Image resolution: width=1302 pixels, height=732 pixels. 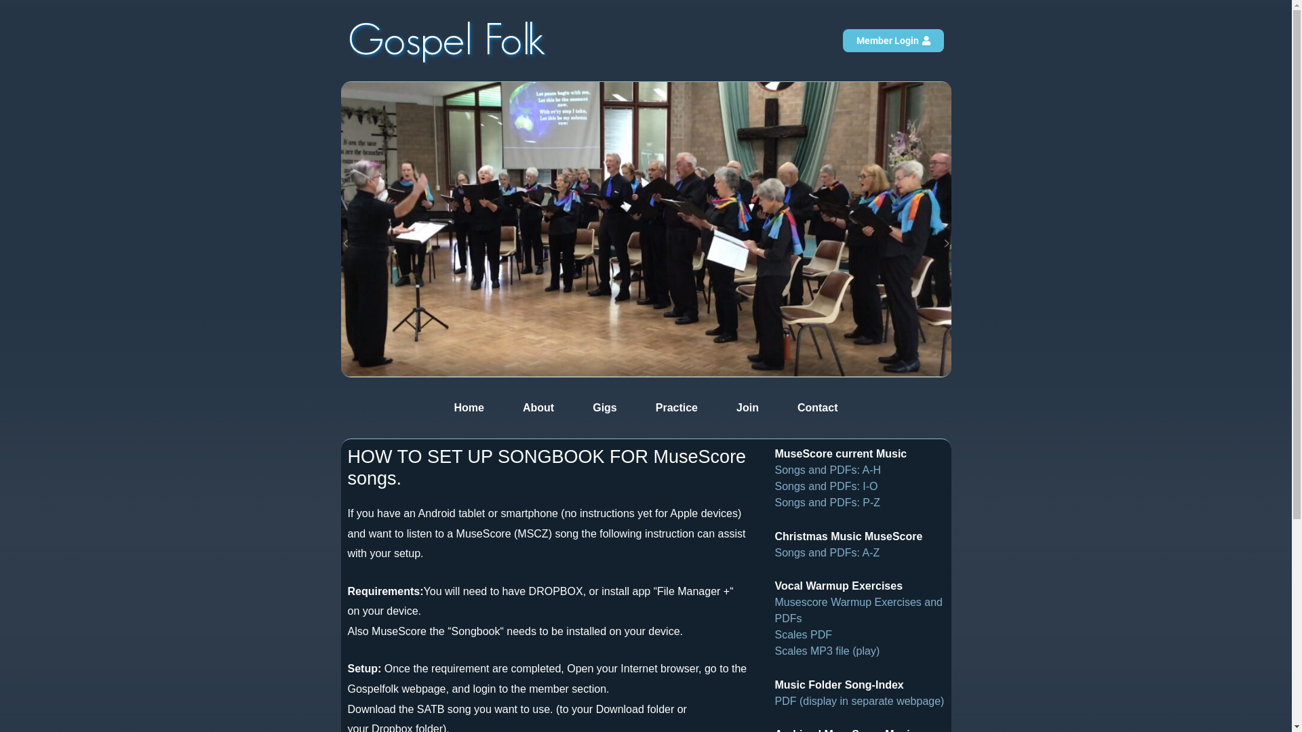 What do you see at coordinates (827, 651) in the screenshot?
I see `Scales MP3 file (play)` at bounding box center [827, 651].